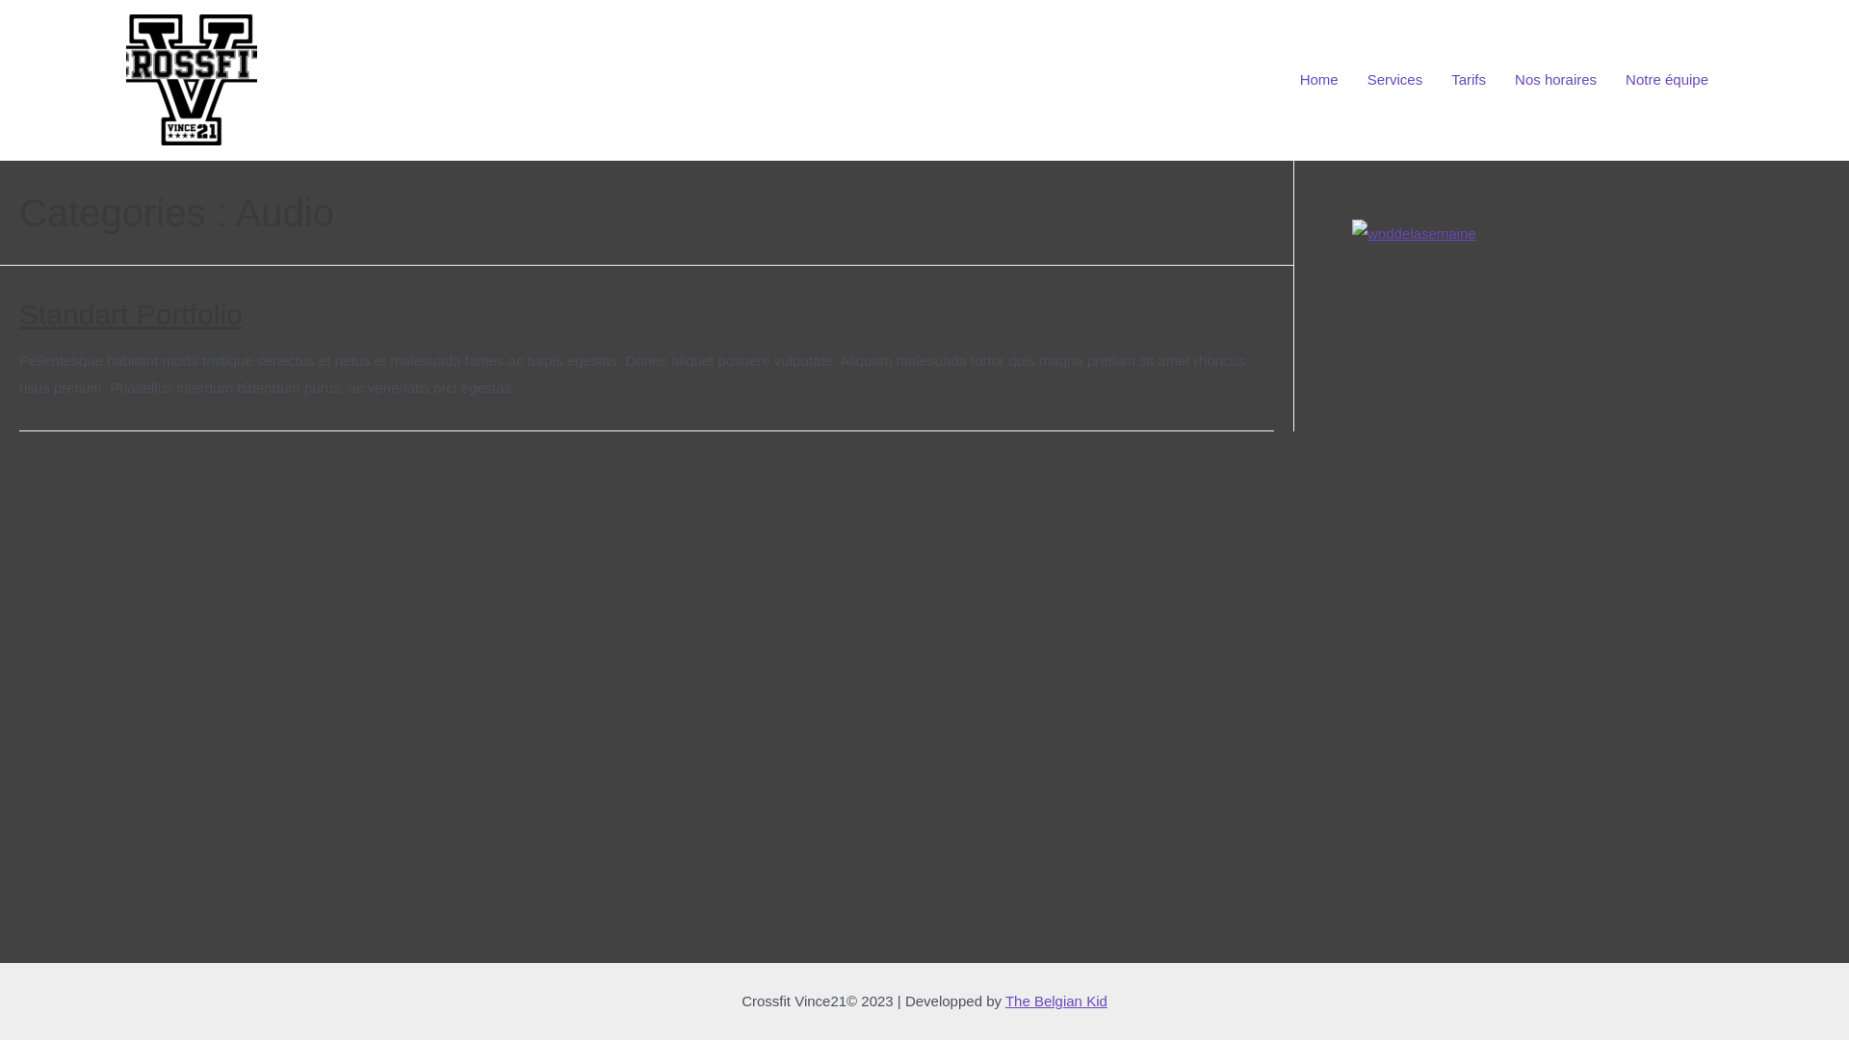 The height and width of the screenshot is (1040, 1849). I want to click on Services, so click(1395, 80).